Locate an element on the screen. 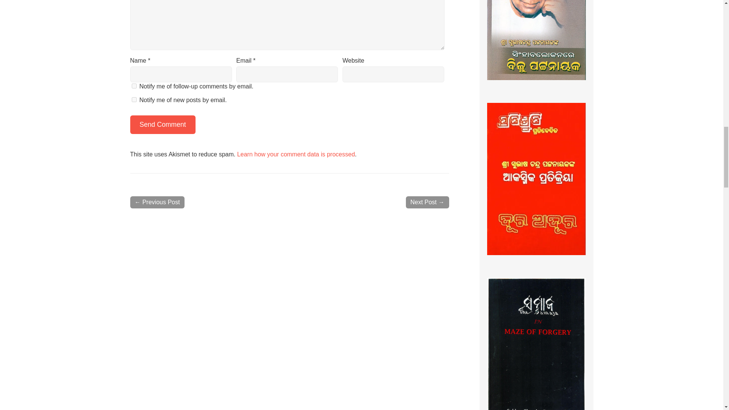 The width and height of the screenshot is (729, 410). Send Comment is located at coordinates (163, 125).